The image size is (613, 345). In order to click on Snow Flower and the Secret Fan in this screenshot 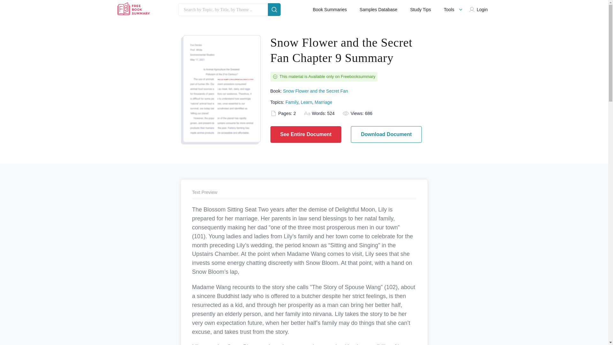, I will do `click(315, 91)`.